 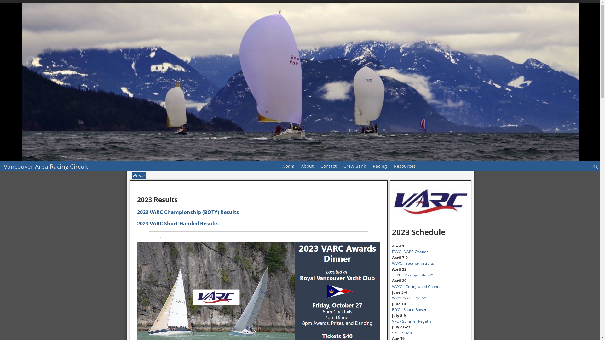 I want to click on 2023 VARC Short Handed Results, so click(x=178, y=224).